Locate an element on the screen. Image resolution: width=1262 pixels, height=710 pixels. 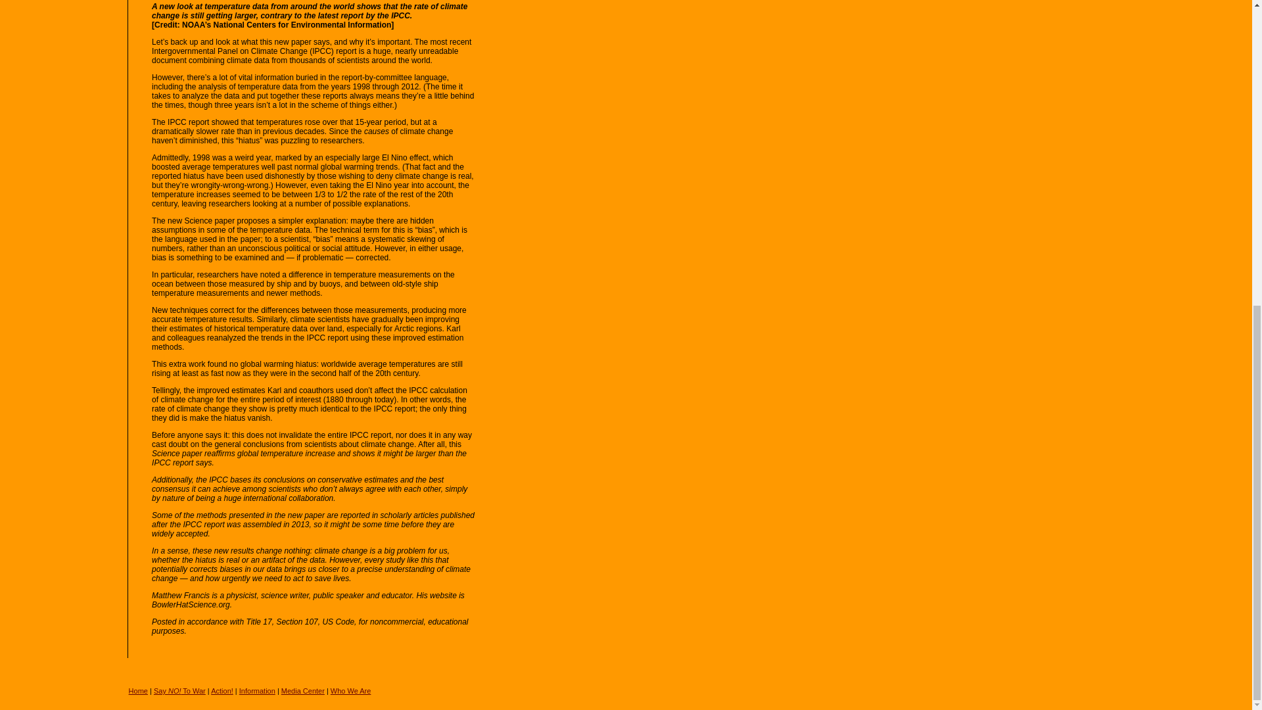
Action! is located at coordinates (222, 691).